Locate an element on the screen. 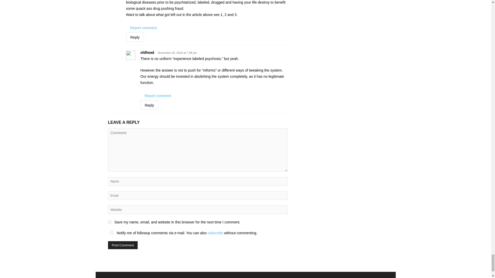  Post Comment is located at coordinates (123, 245).